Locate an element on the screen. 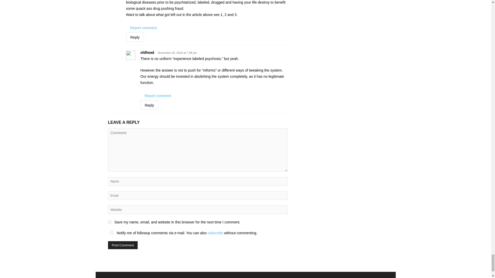  Post Comment is located at coordinates (123, 245).